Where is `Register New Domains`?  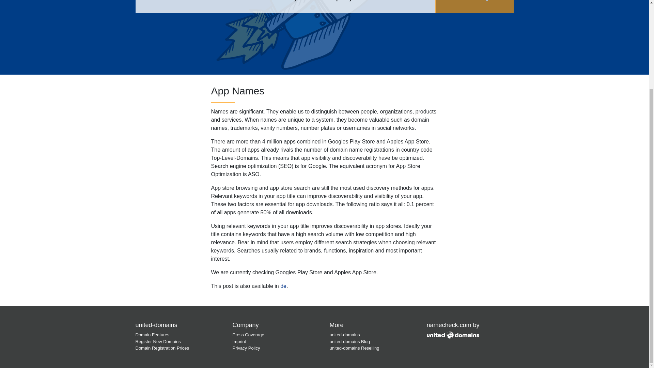 Register New Domains is located at coordinates (158, 341).